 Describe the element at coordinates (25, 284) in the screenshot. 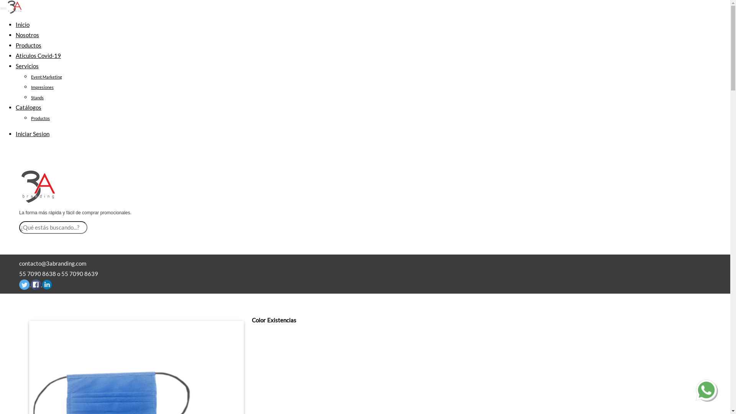

I see `twitter` at that location.